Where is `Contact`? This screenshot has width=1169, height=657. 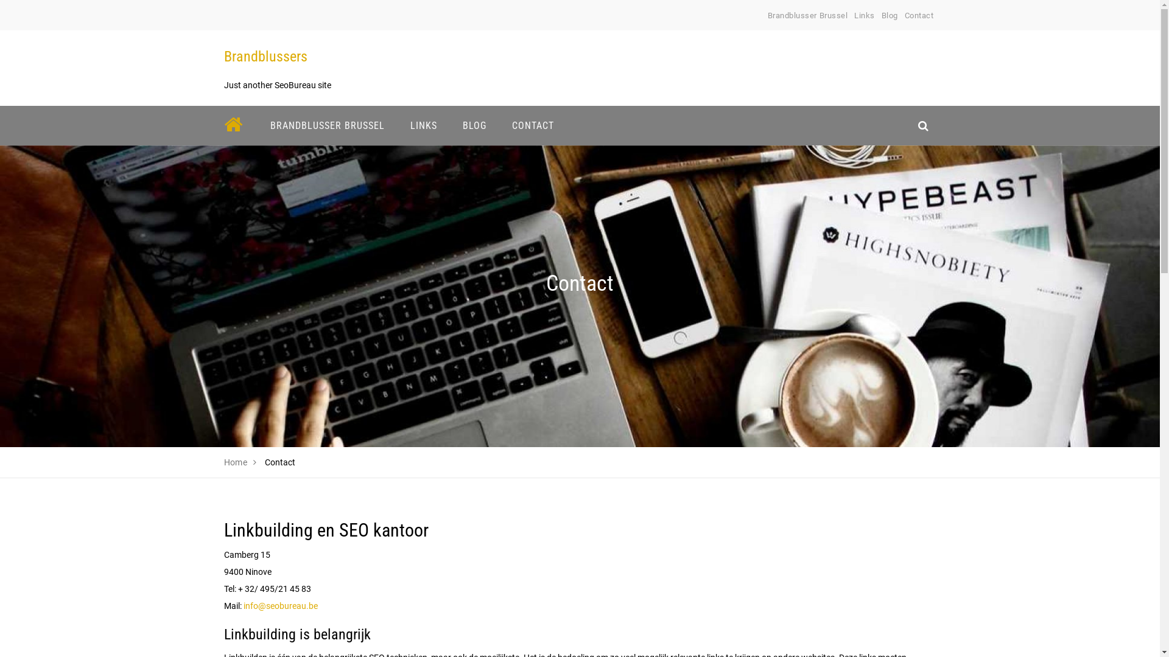 Contact is located at coordinates (919, 16).